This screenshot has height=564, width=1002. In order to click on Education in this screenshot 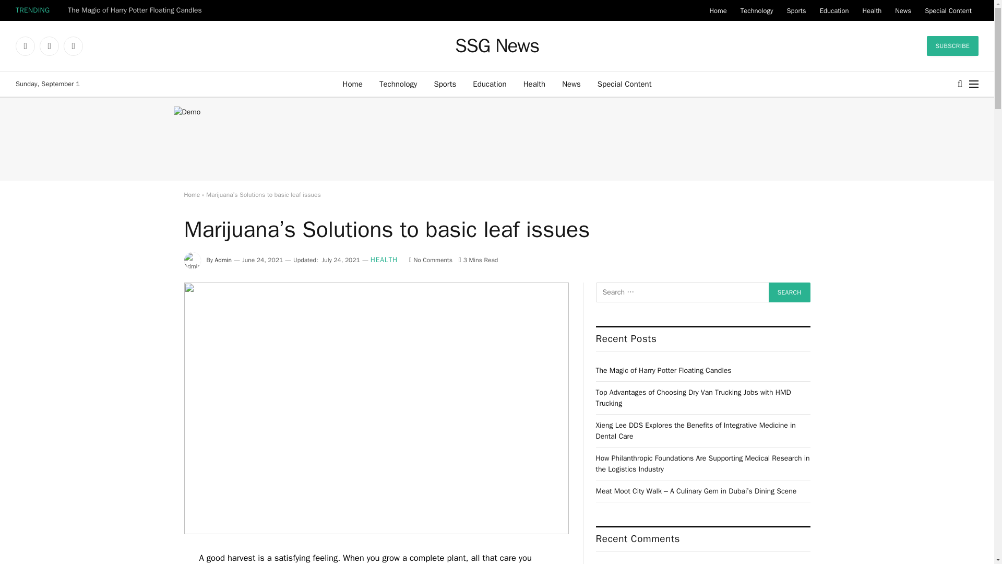, I will do `click(834, 10)`.